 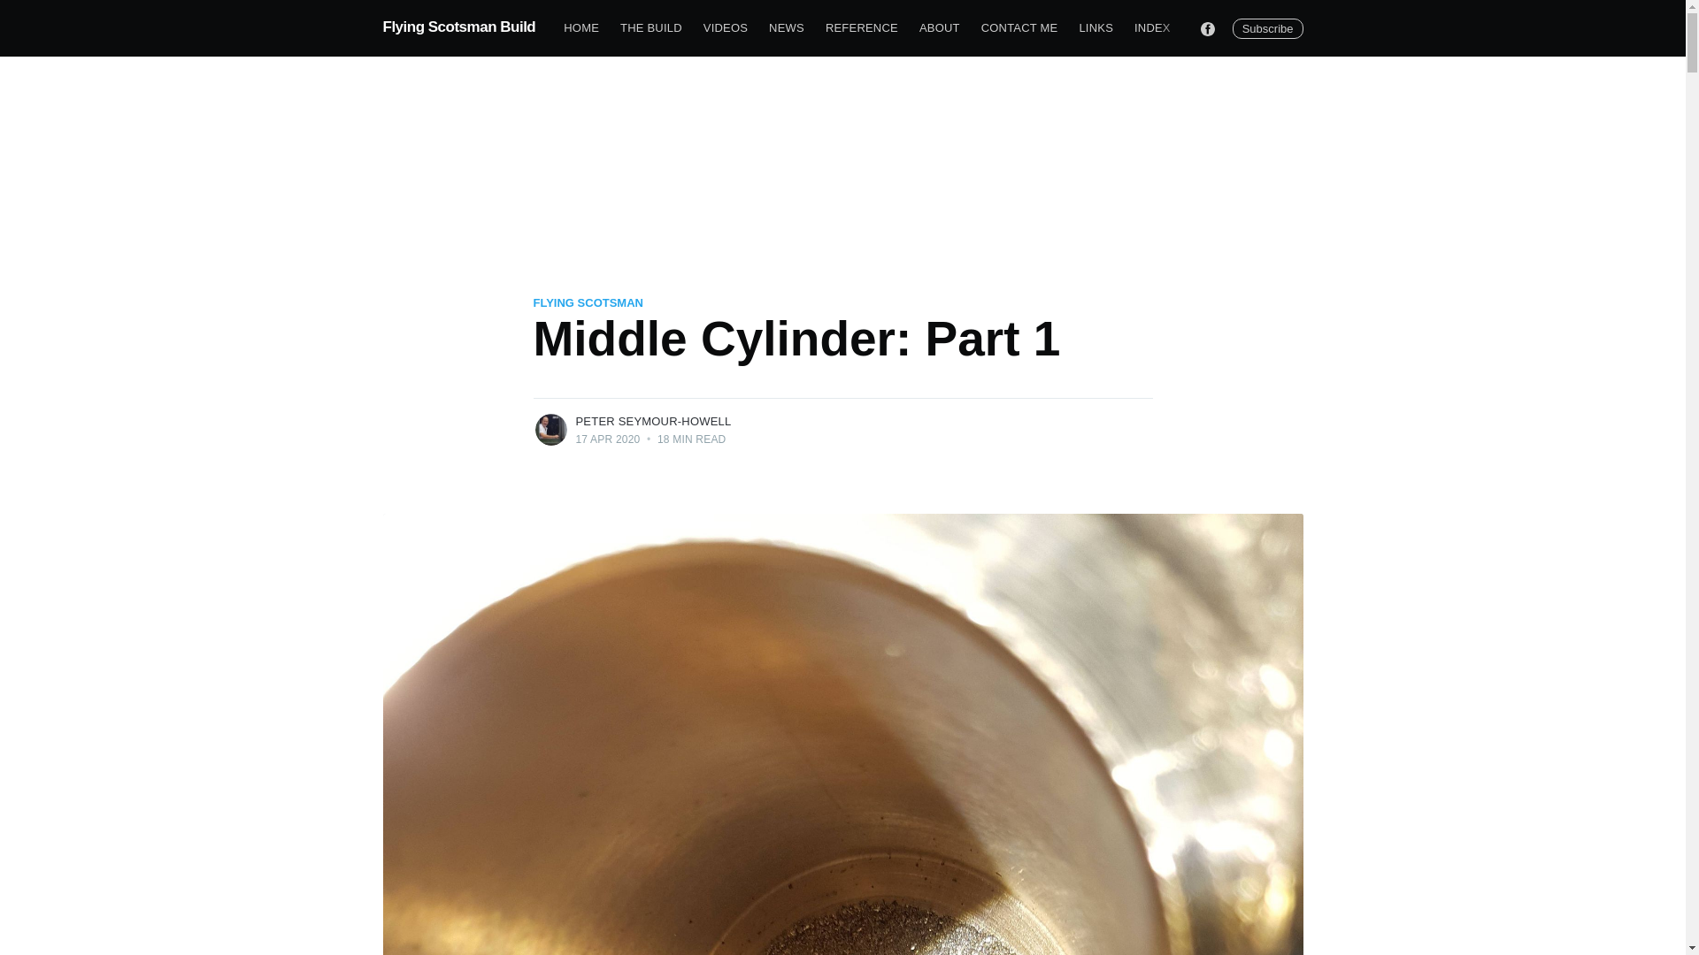 What do you see at coordinates (940, 28) in the screenshot?
I see `ABOUT` at bounding box center [940, 28].